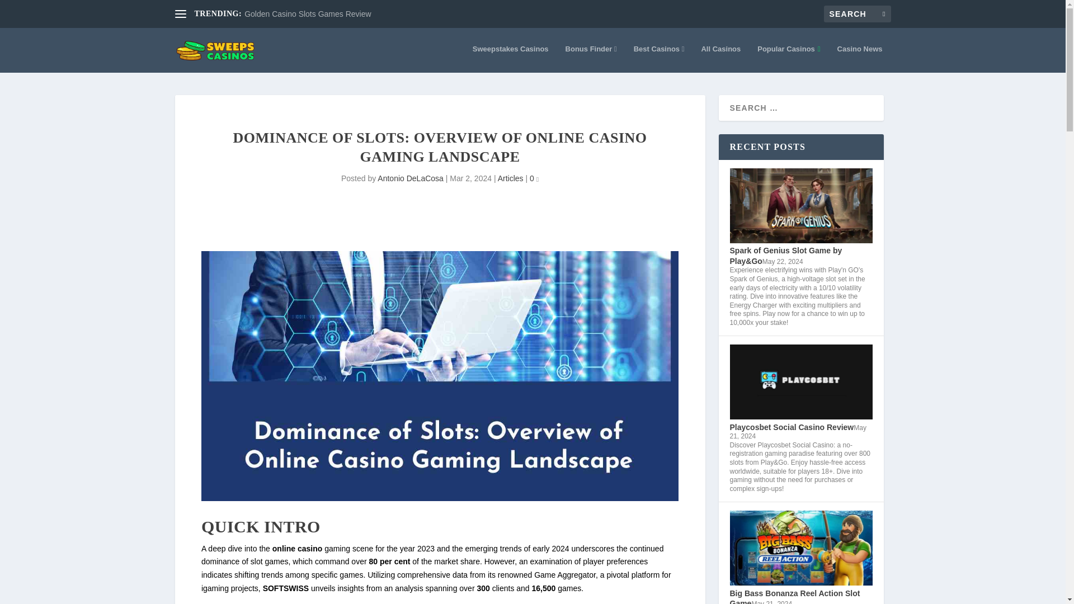 The image size is (1074, 604). What do you see at coordinates (308, 14) in the screenshot?
I see `Golden Casino Slots Games Review` at bounding box center [308, 14].